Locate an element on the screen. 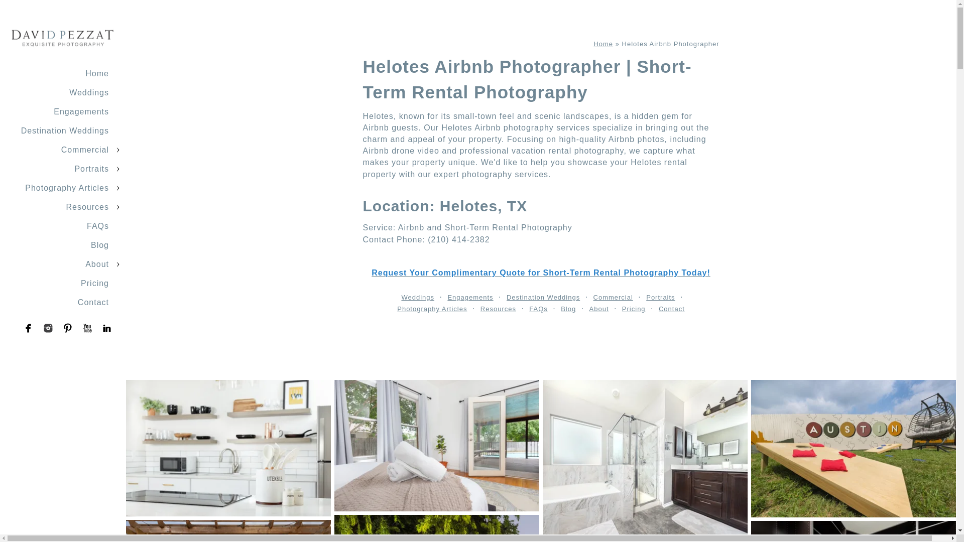 This screenshot has width=964, height=542. Resources is located at coordinates (498, 308).